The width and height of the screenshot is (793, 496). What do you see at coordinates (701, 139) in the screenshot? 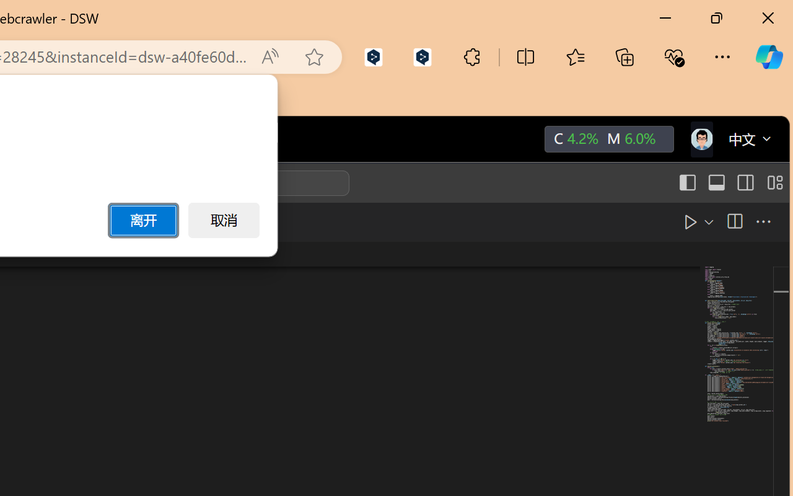
I see `Class: next-menu next-hoz widgets--iconMenu--BFkiHRM` at bounding box center [701, 139].